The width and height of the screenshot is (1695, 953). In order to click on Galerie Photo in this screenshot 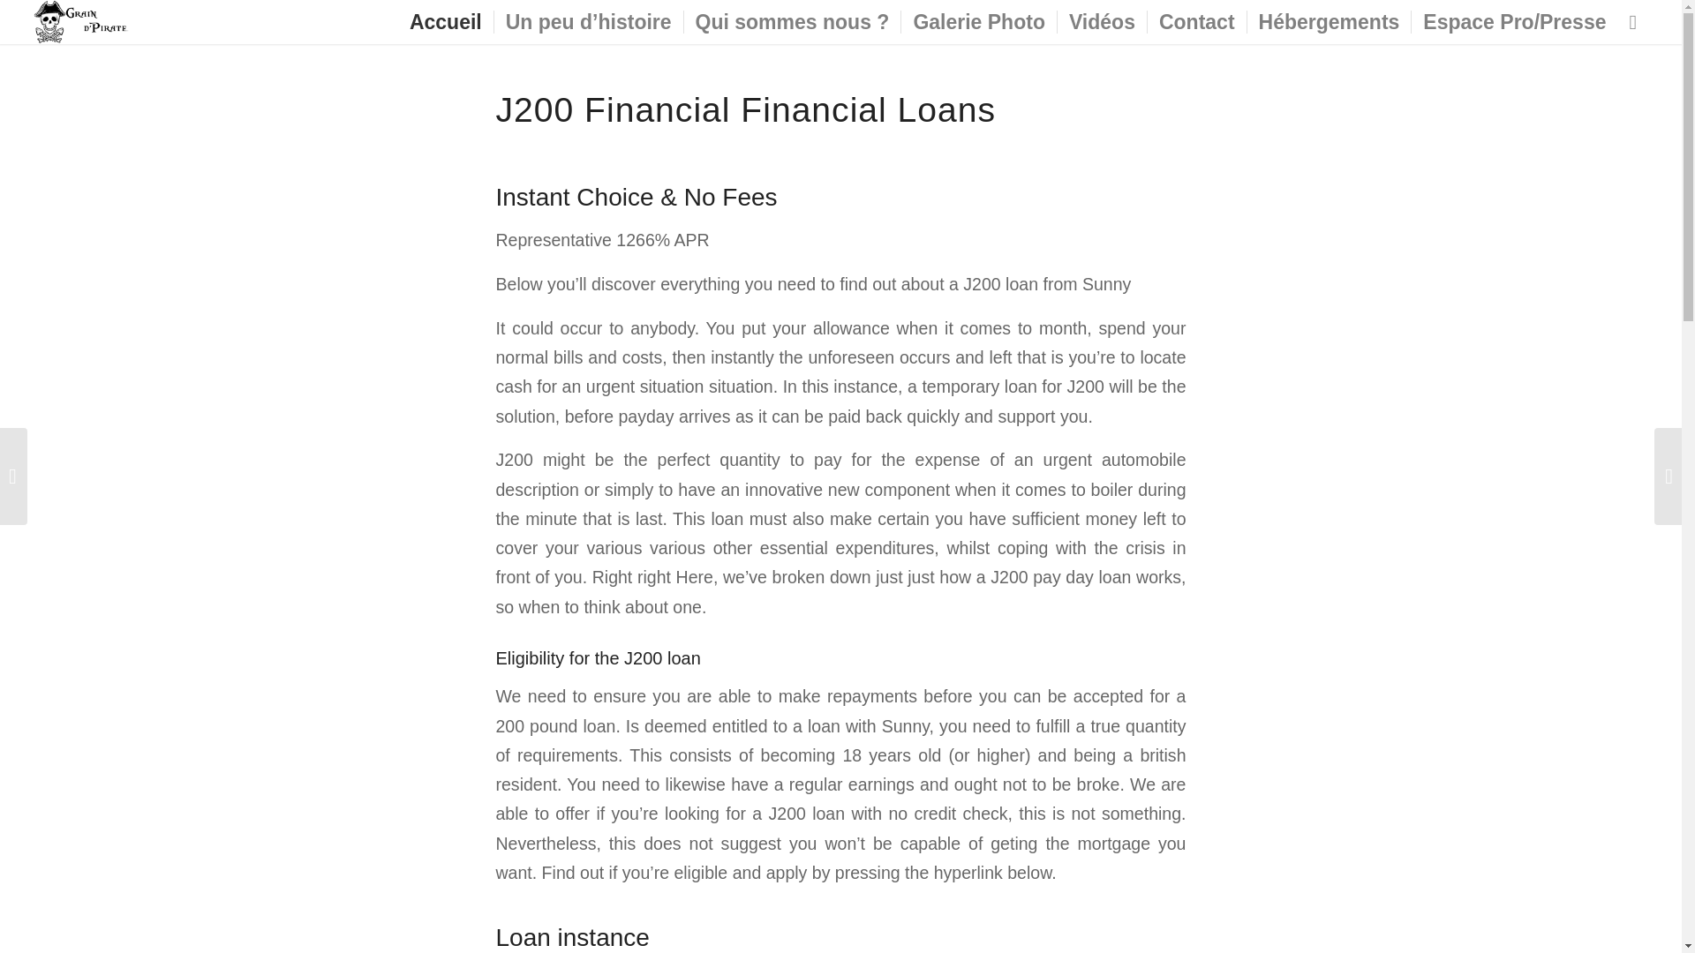, I will do `click(978, 21)`.